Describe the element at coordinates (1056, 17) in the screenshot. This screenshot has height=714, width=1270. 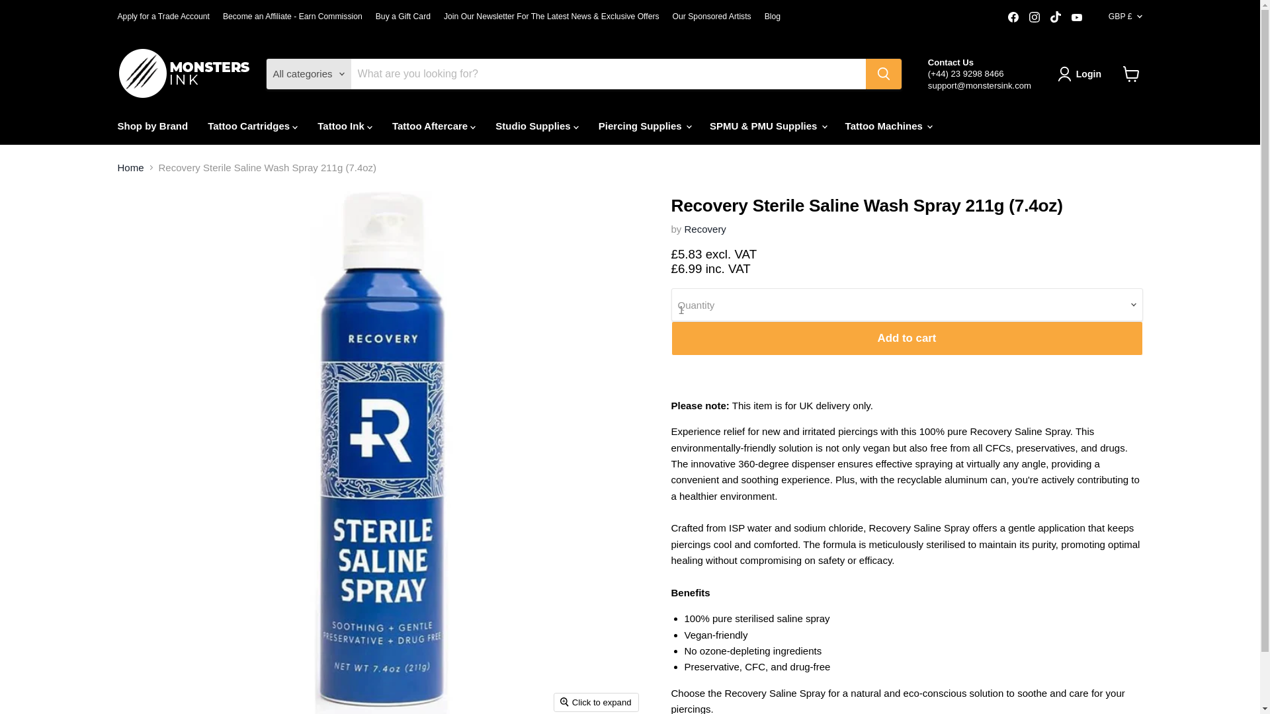
I see `TikTok` at that location.